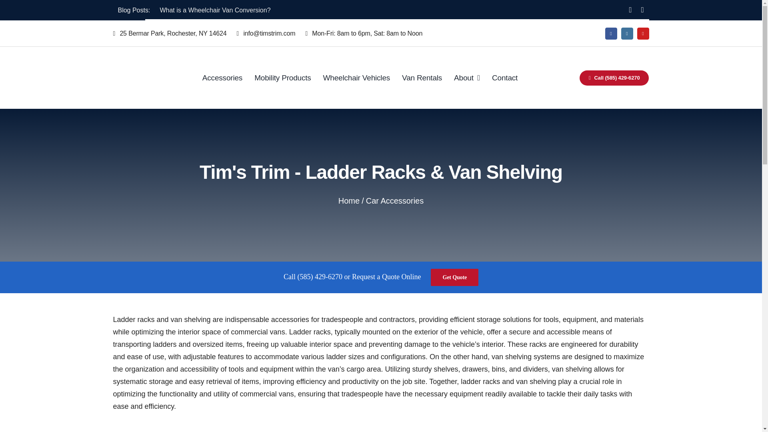  What do you see at coordinates (357, 78) in the screenshot?
I see `Wheelchair Vehicles` at bounding box center [357, 78].